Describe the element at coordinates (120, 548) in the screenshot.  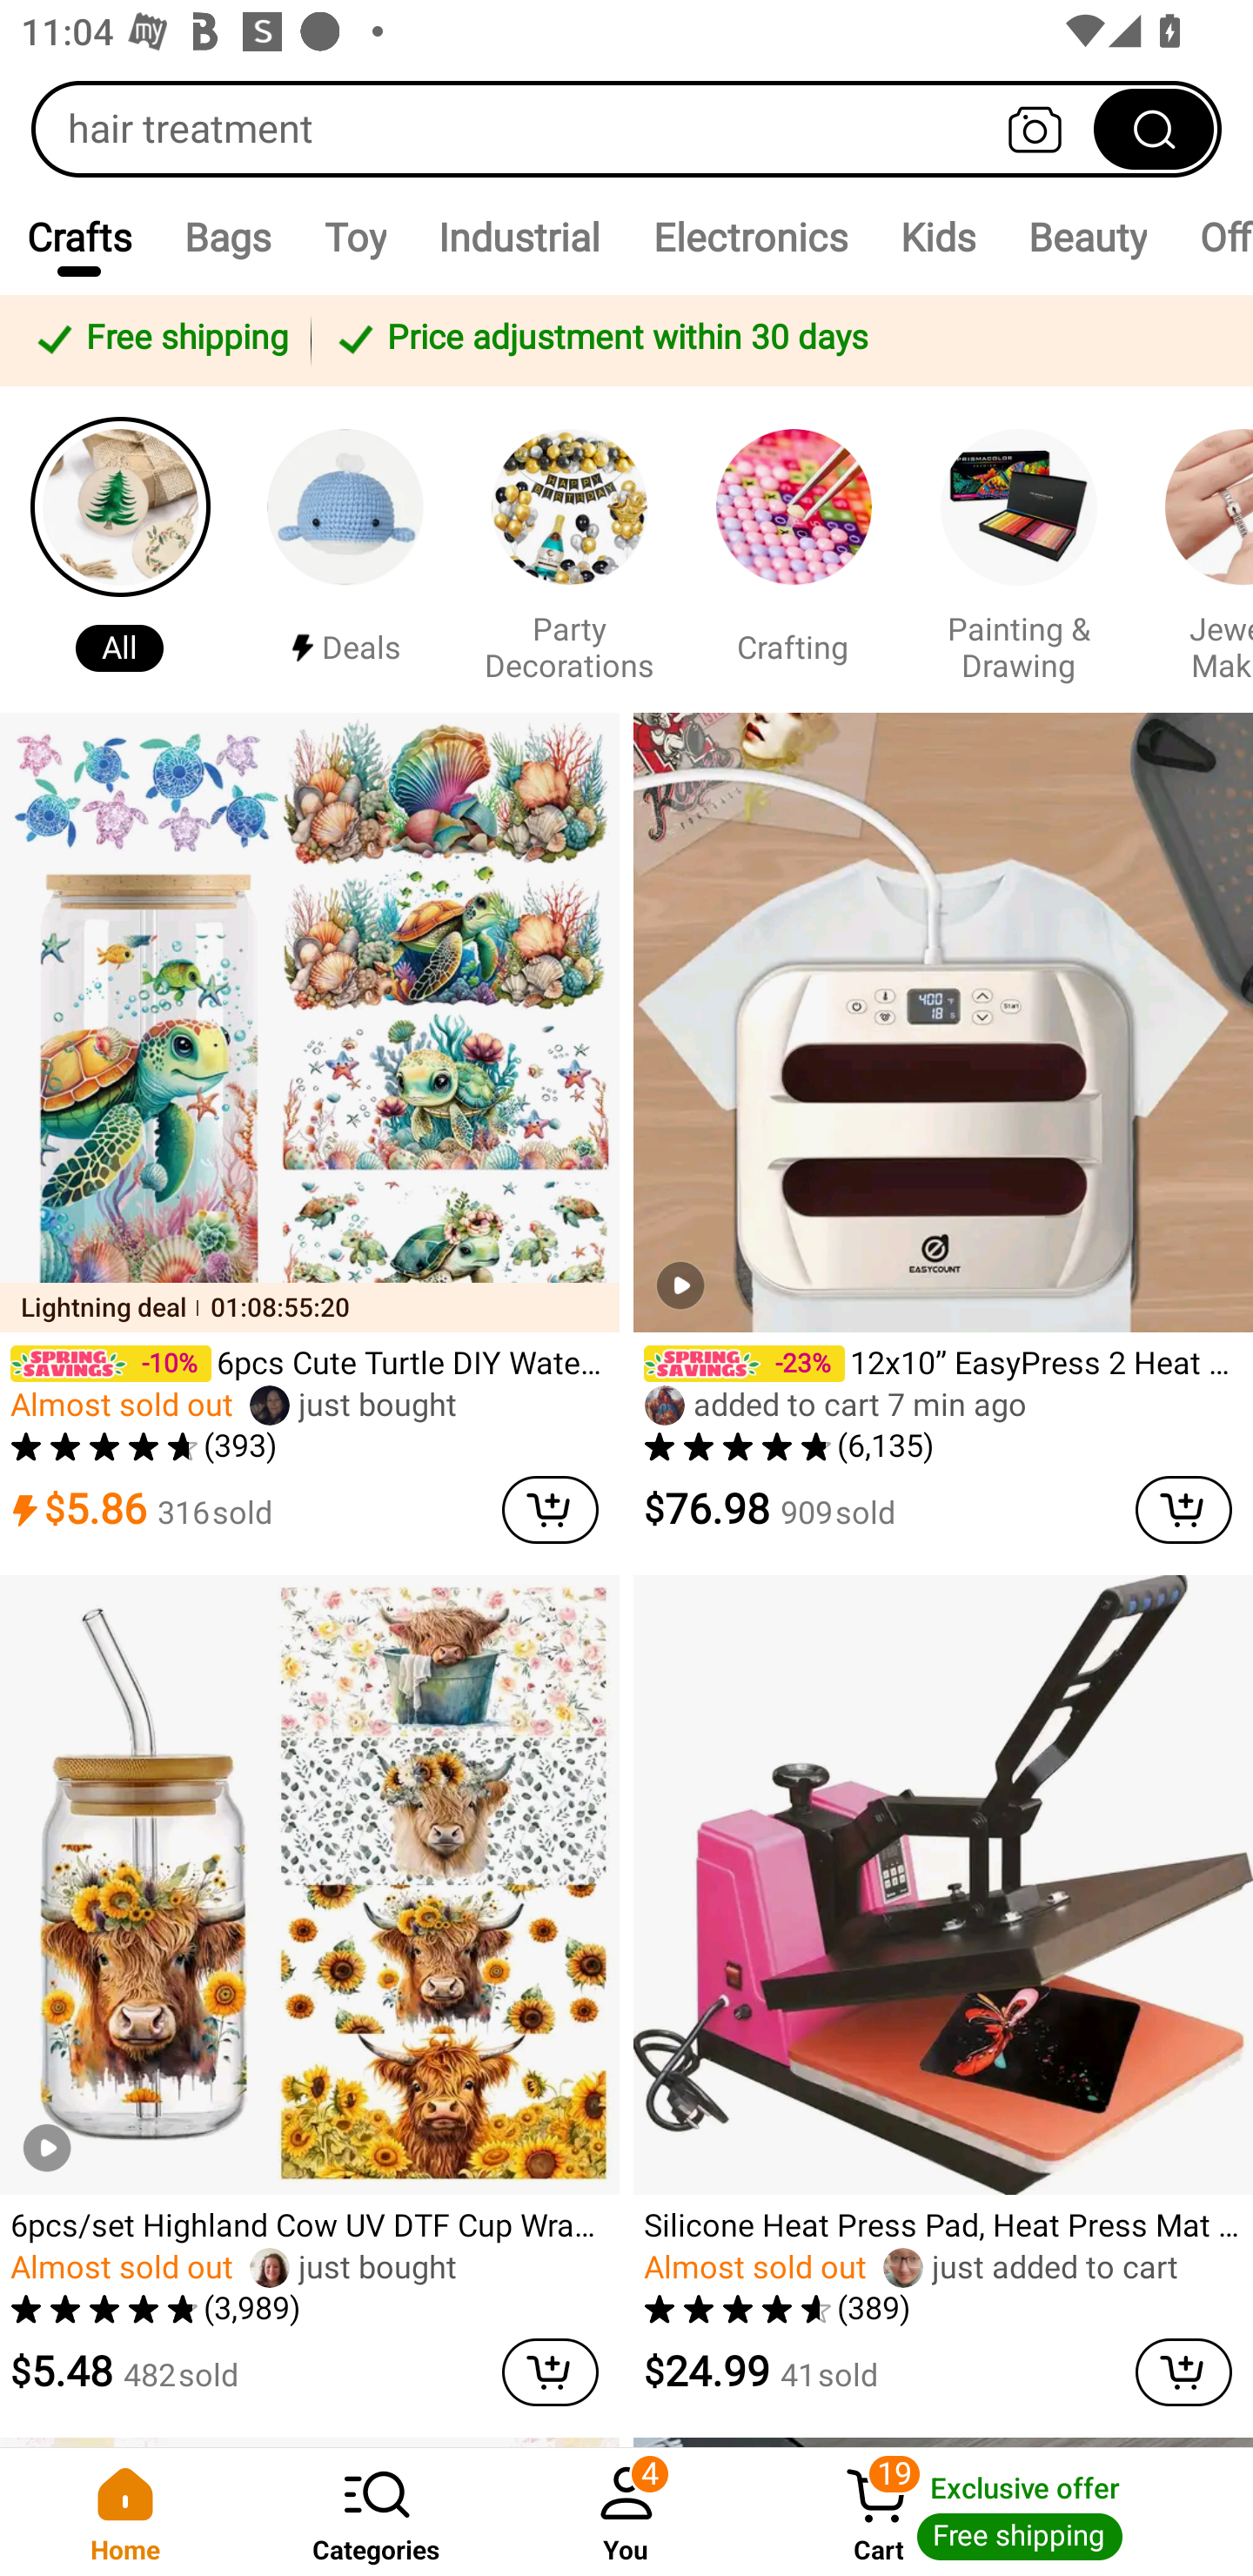
I see `All` at that location.